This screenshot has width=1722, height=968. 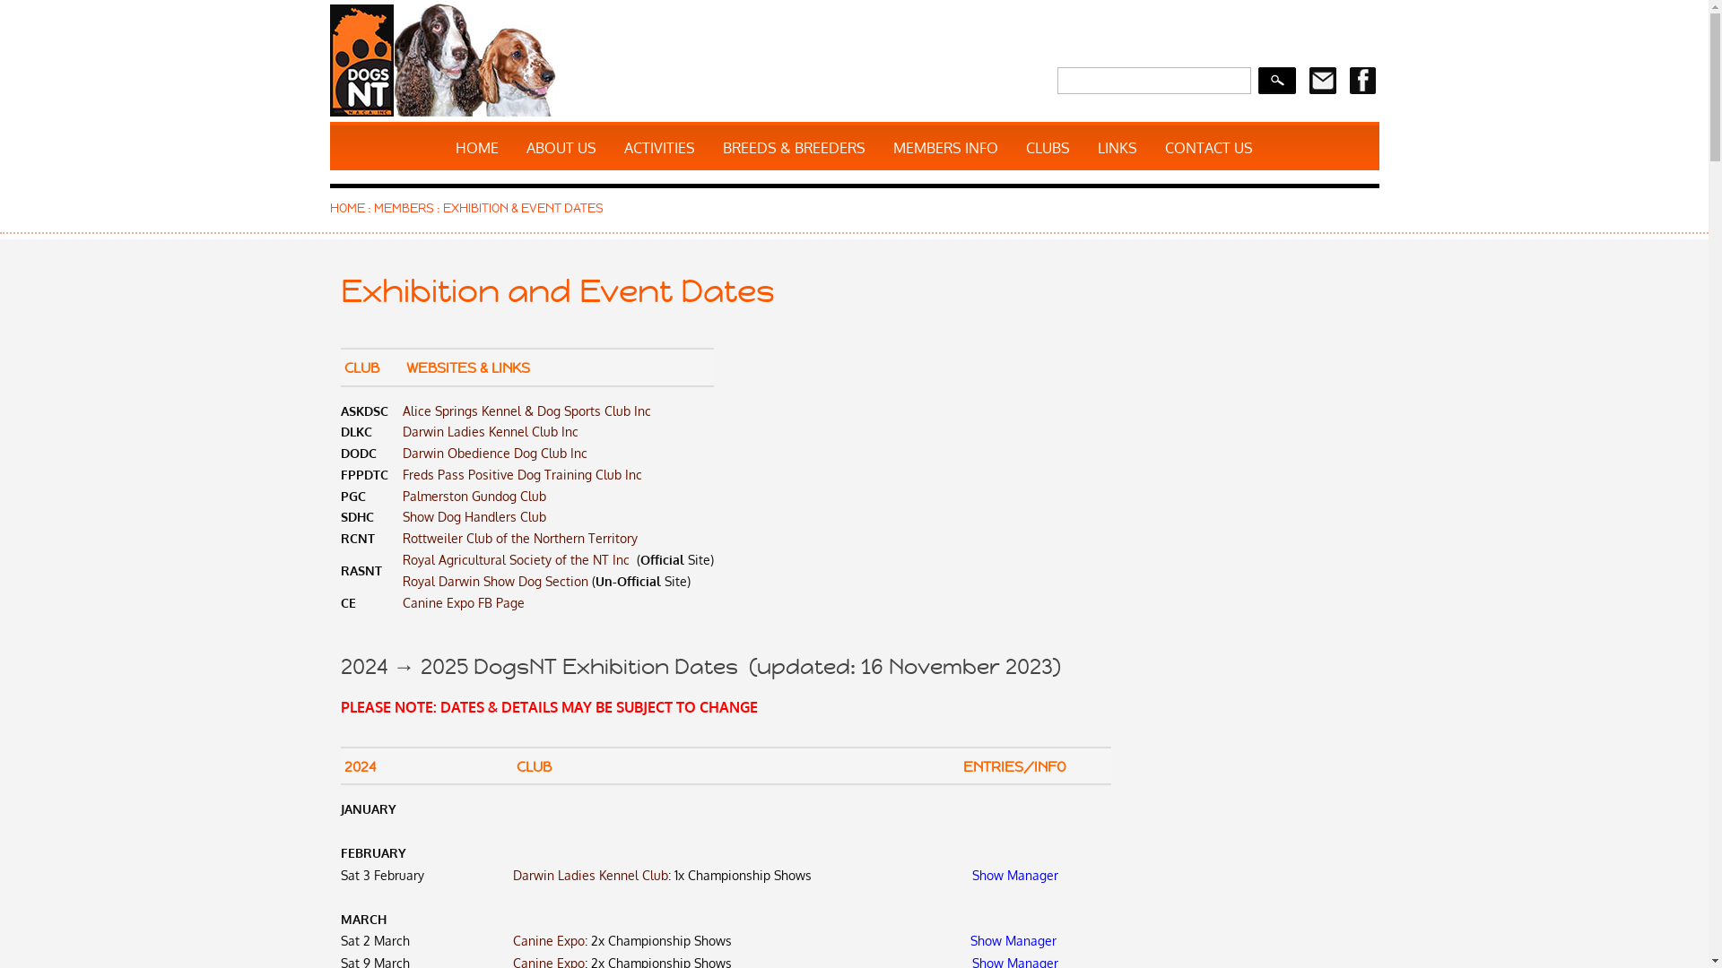 What do you see at coordinates (1048, 148) in the screenshot?
I see `CLUBS` at bounding box center [1048, 148].